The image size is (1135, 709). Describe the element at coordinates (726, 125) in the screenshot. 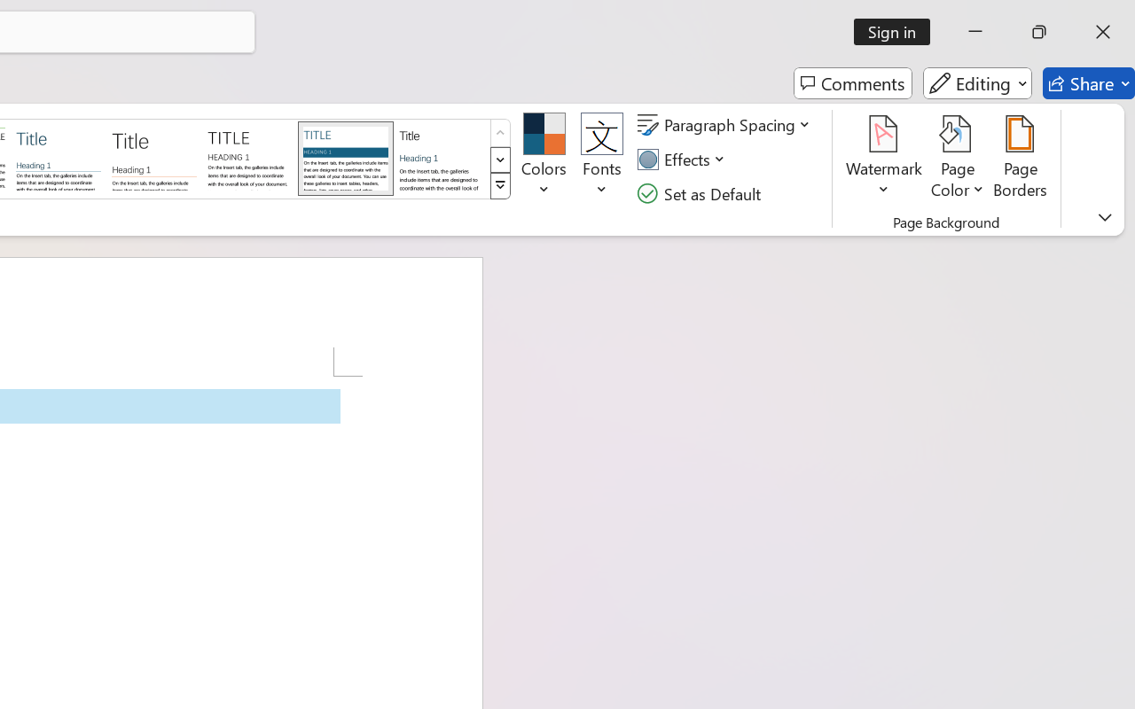

I see `Paragraph Spacing` at that location.